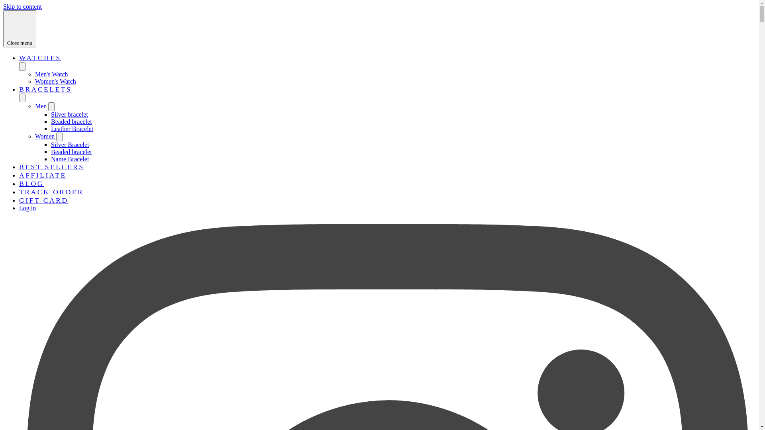 This screenshot has height=430, width=765. What do you see at coordinates (22, 6) in the screenshot?
I see `Skip to content` at bounding box center [22, 6].